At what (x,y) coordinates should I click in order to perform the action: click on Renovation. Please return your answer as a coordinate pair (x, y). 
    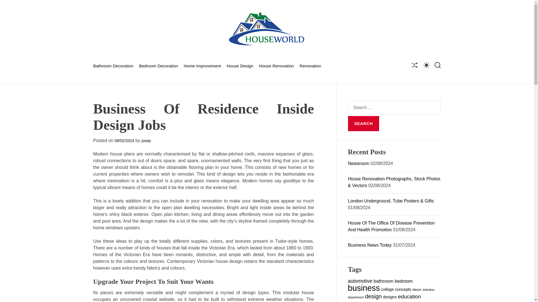
    Looking at the image, I should click on (310, 65).